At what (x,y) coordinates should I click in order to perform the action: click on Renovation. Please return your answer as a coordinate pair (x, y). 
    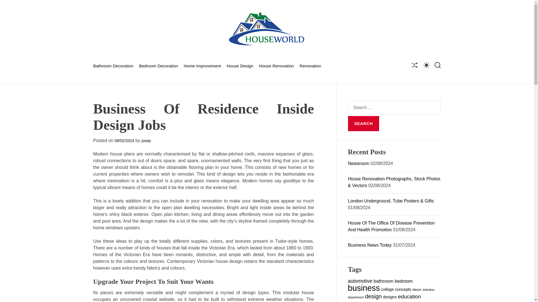
    Looking at the image, I should click on (310, 65).